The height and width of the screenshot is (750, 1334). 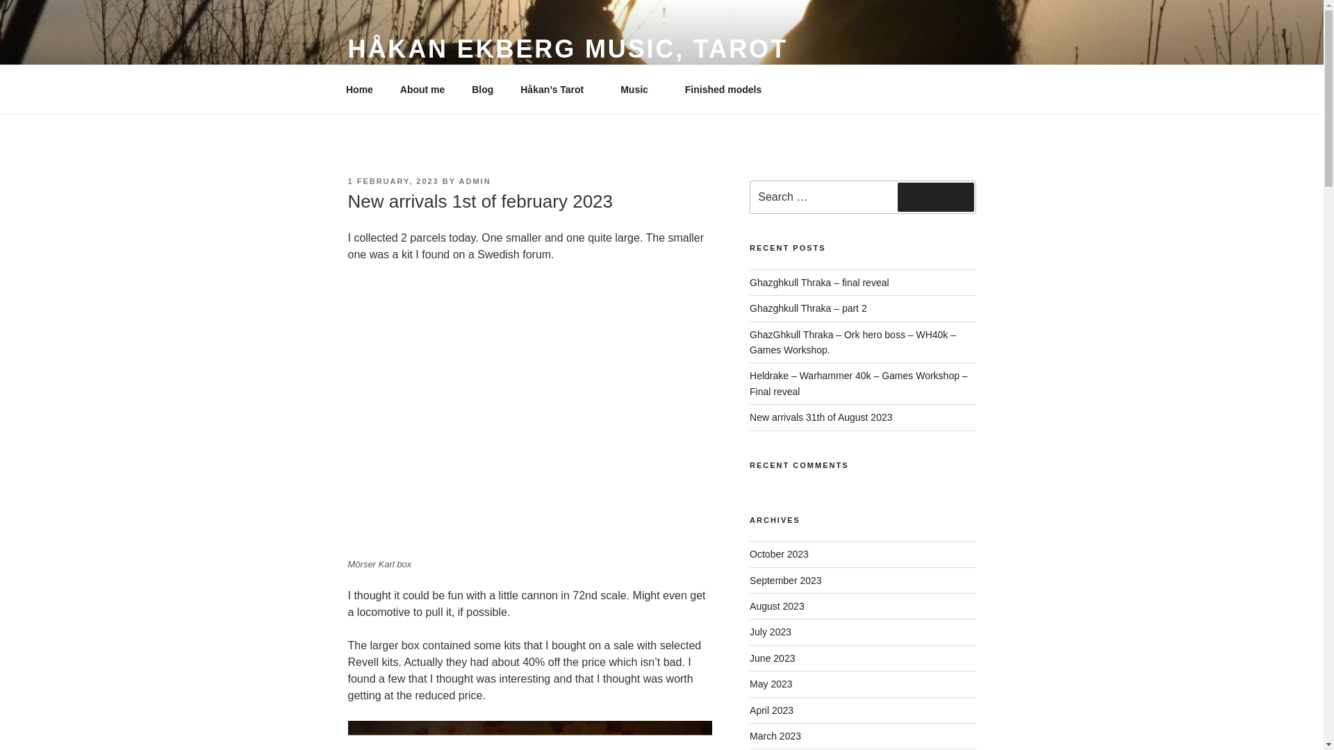 What do you see at coordinates (639, 89) in the screenshot?
I see `Music` at bounding box center [639, 89].